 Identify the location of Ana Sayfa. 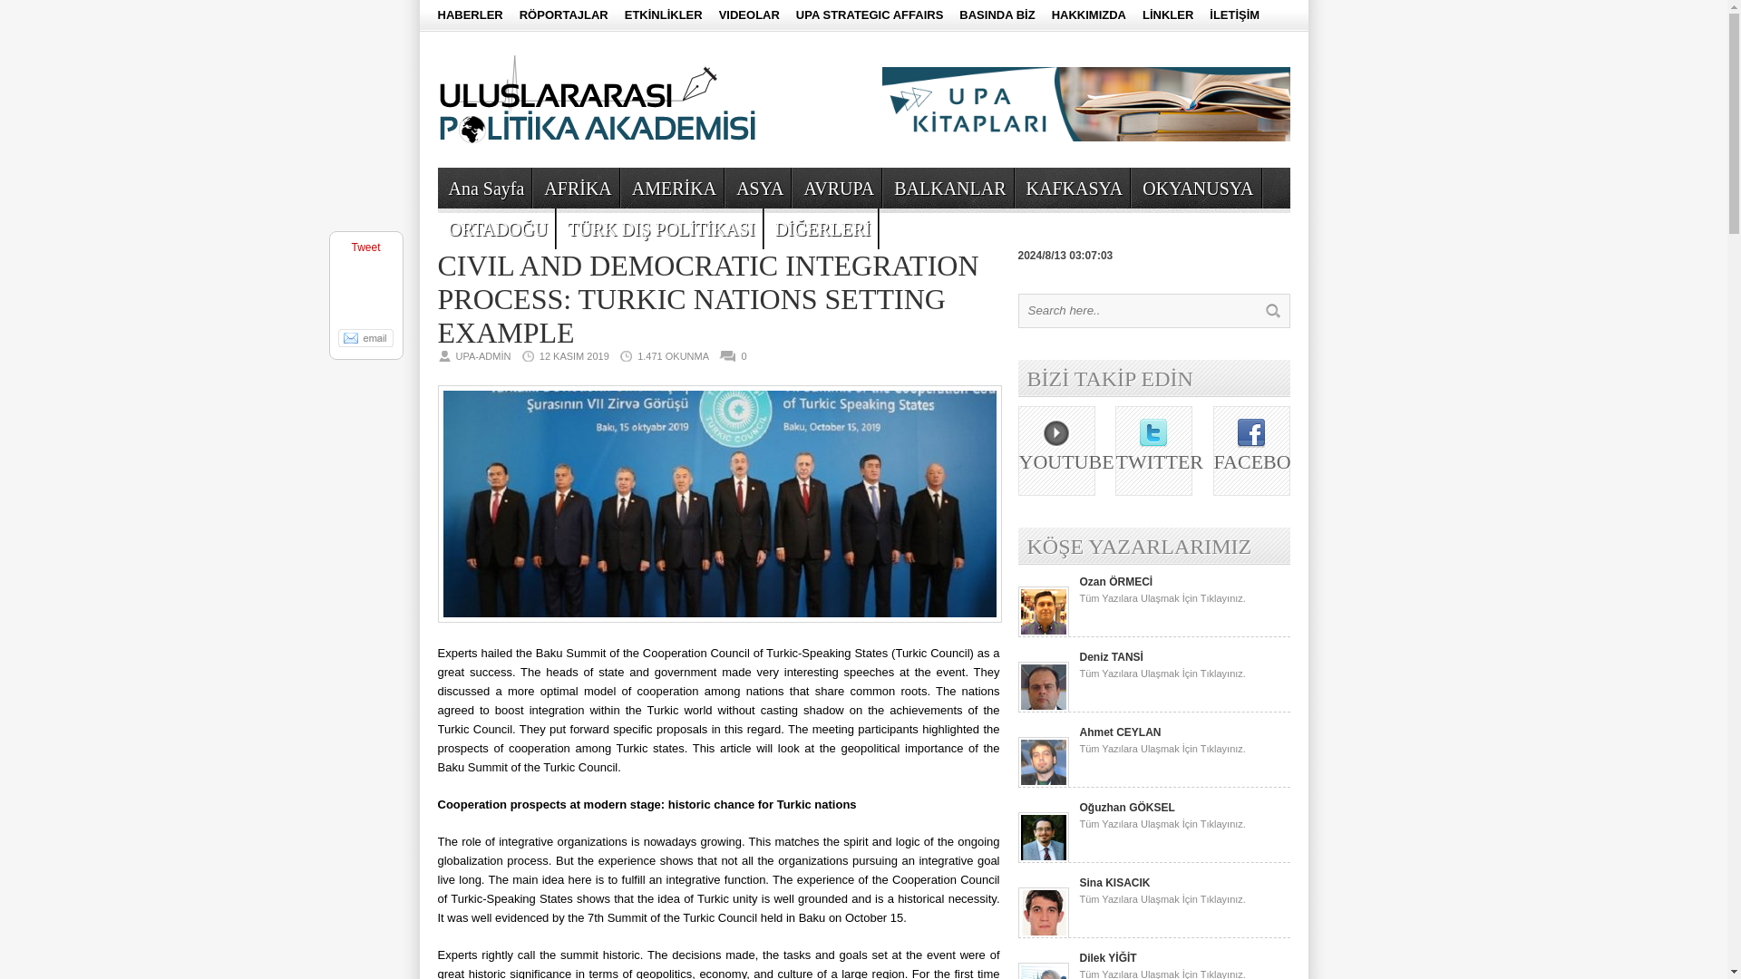
(483, 187).